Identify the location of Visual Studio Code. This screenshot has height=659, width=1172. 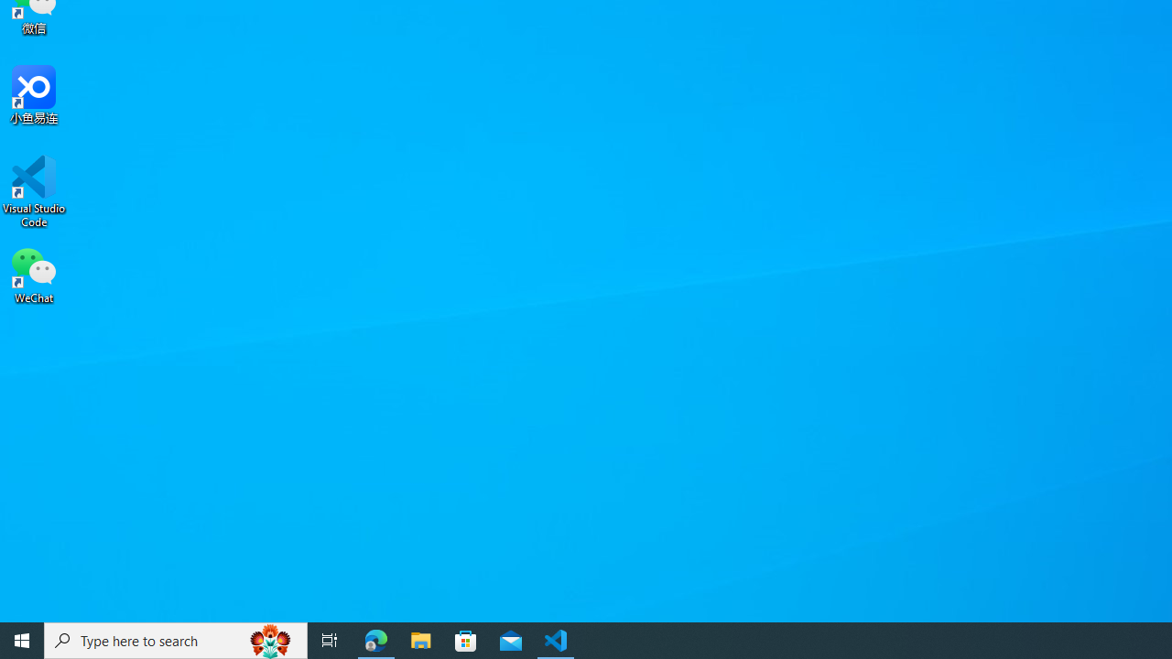
(34, 191).